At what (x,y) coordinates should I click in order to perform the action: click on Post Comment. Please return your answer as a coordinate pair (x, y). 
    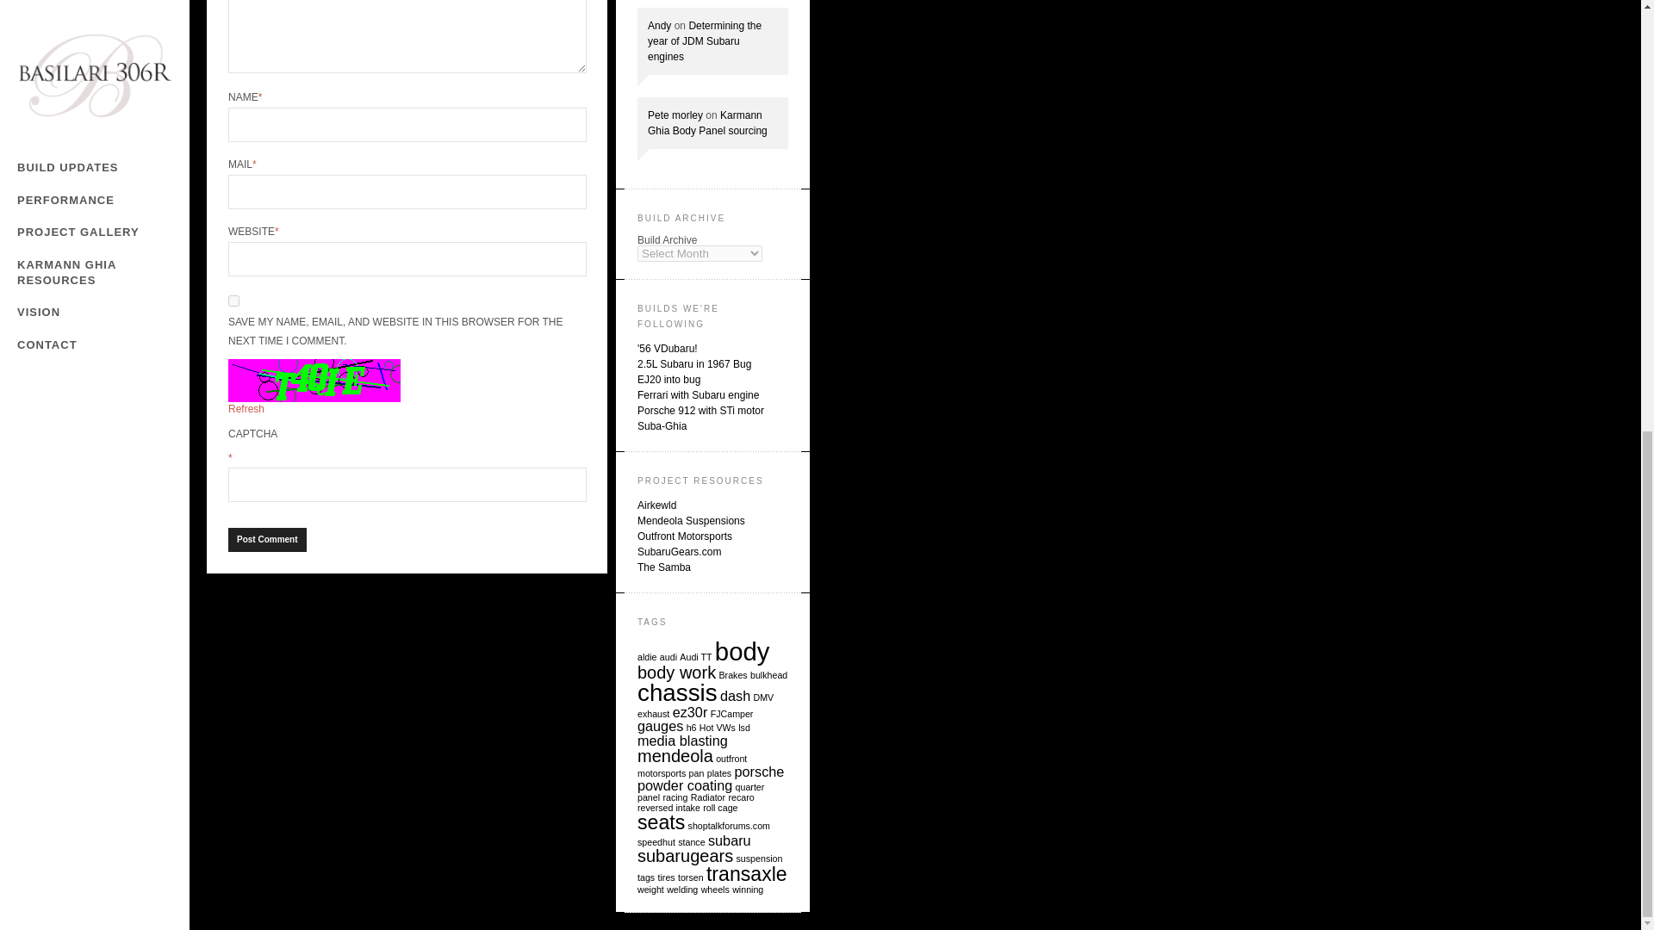
    Looking at the image, I should click on (267, 540).